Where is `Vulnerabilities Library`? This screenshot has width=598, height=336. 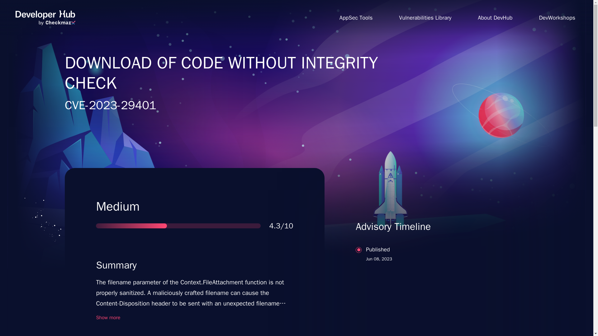 Vulnerabilities Library is located at coordinates (425, 17).